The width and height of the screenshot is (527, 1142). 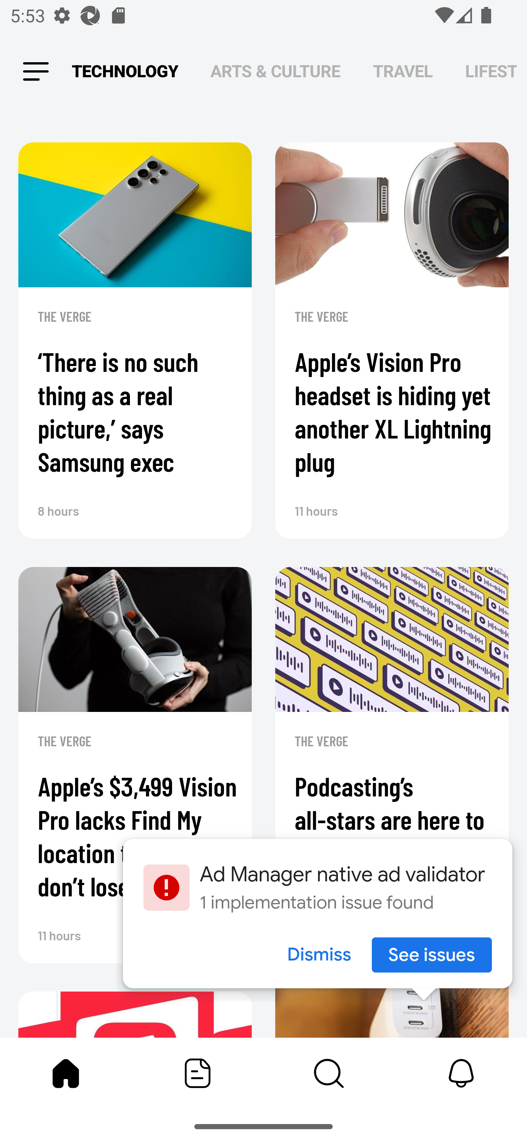 What do you see at coordinates (275, 71) in the screenshot?
I see `ARTS & CULTURE` at bounding box center [275, 71].